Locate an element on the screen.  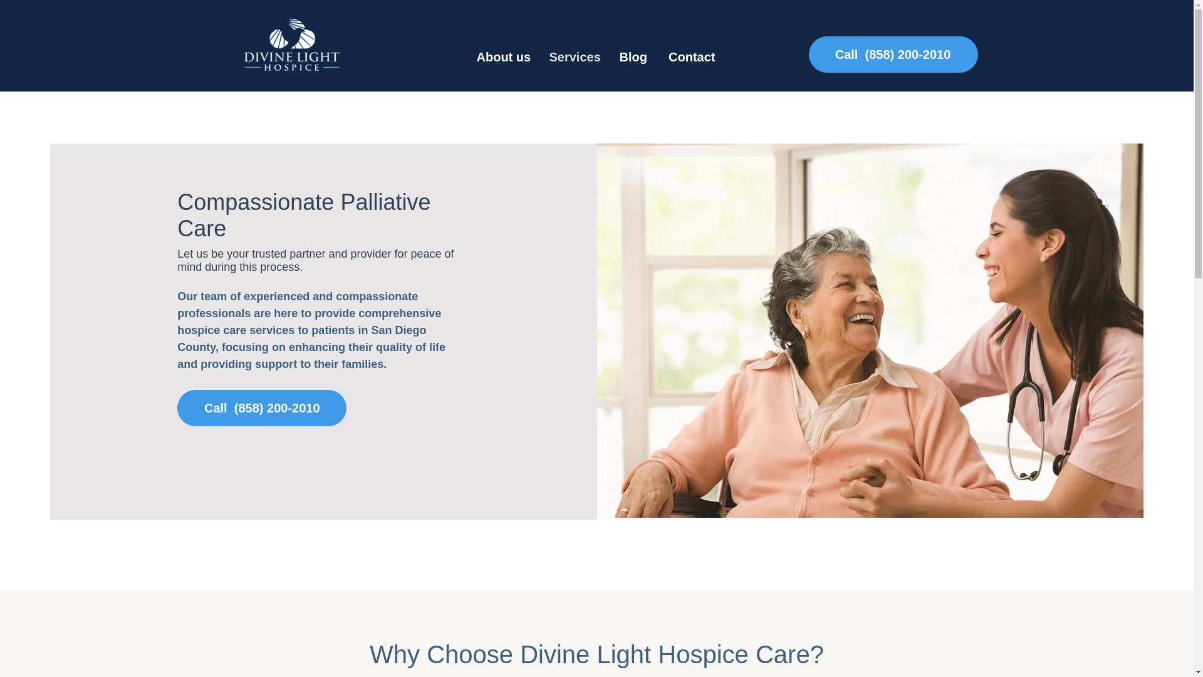
About us is located at coordinates (504, 56).